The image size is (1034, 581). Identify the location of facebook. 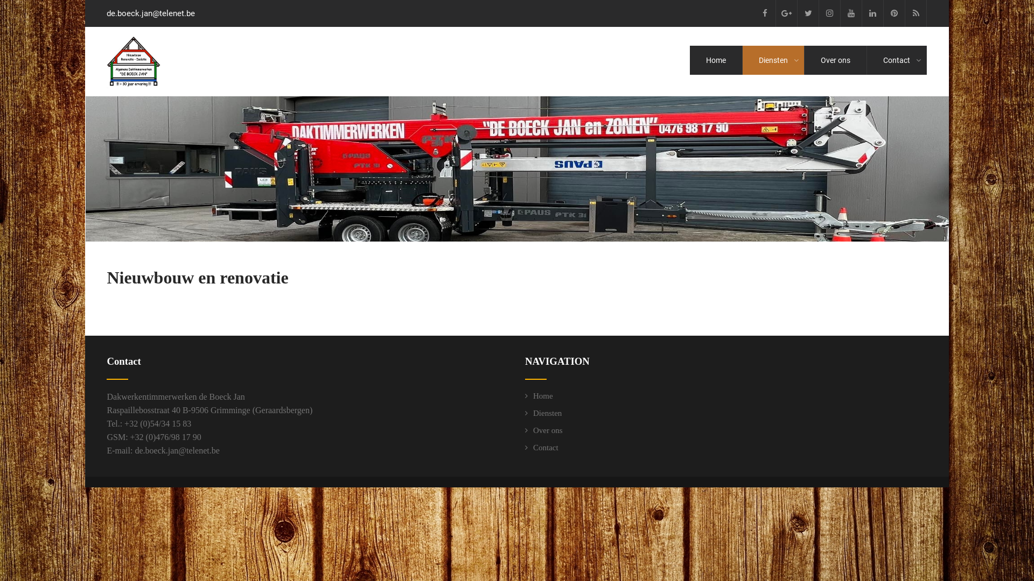
(765, 13).